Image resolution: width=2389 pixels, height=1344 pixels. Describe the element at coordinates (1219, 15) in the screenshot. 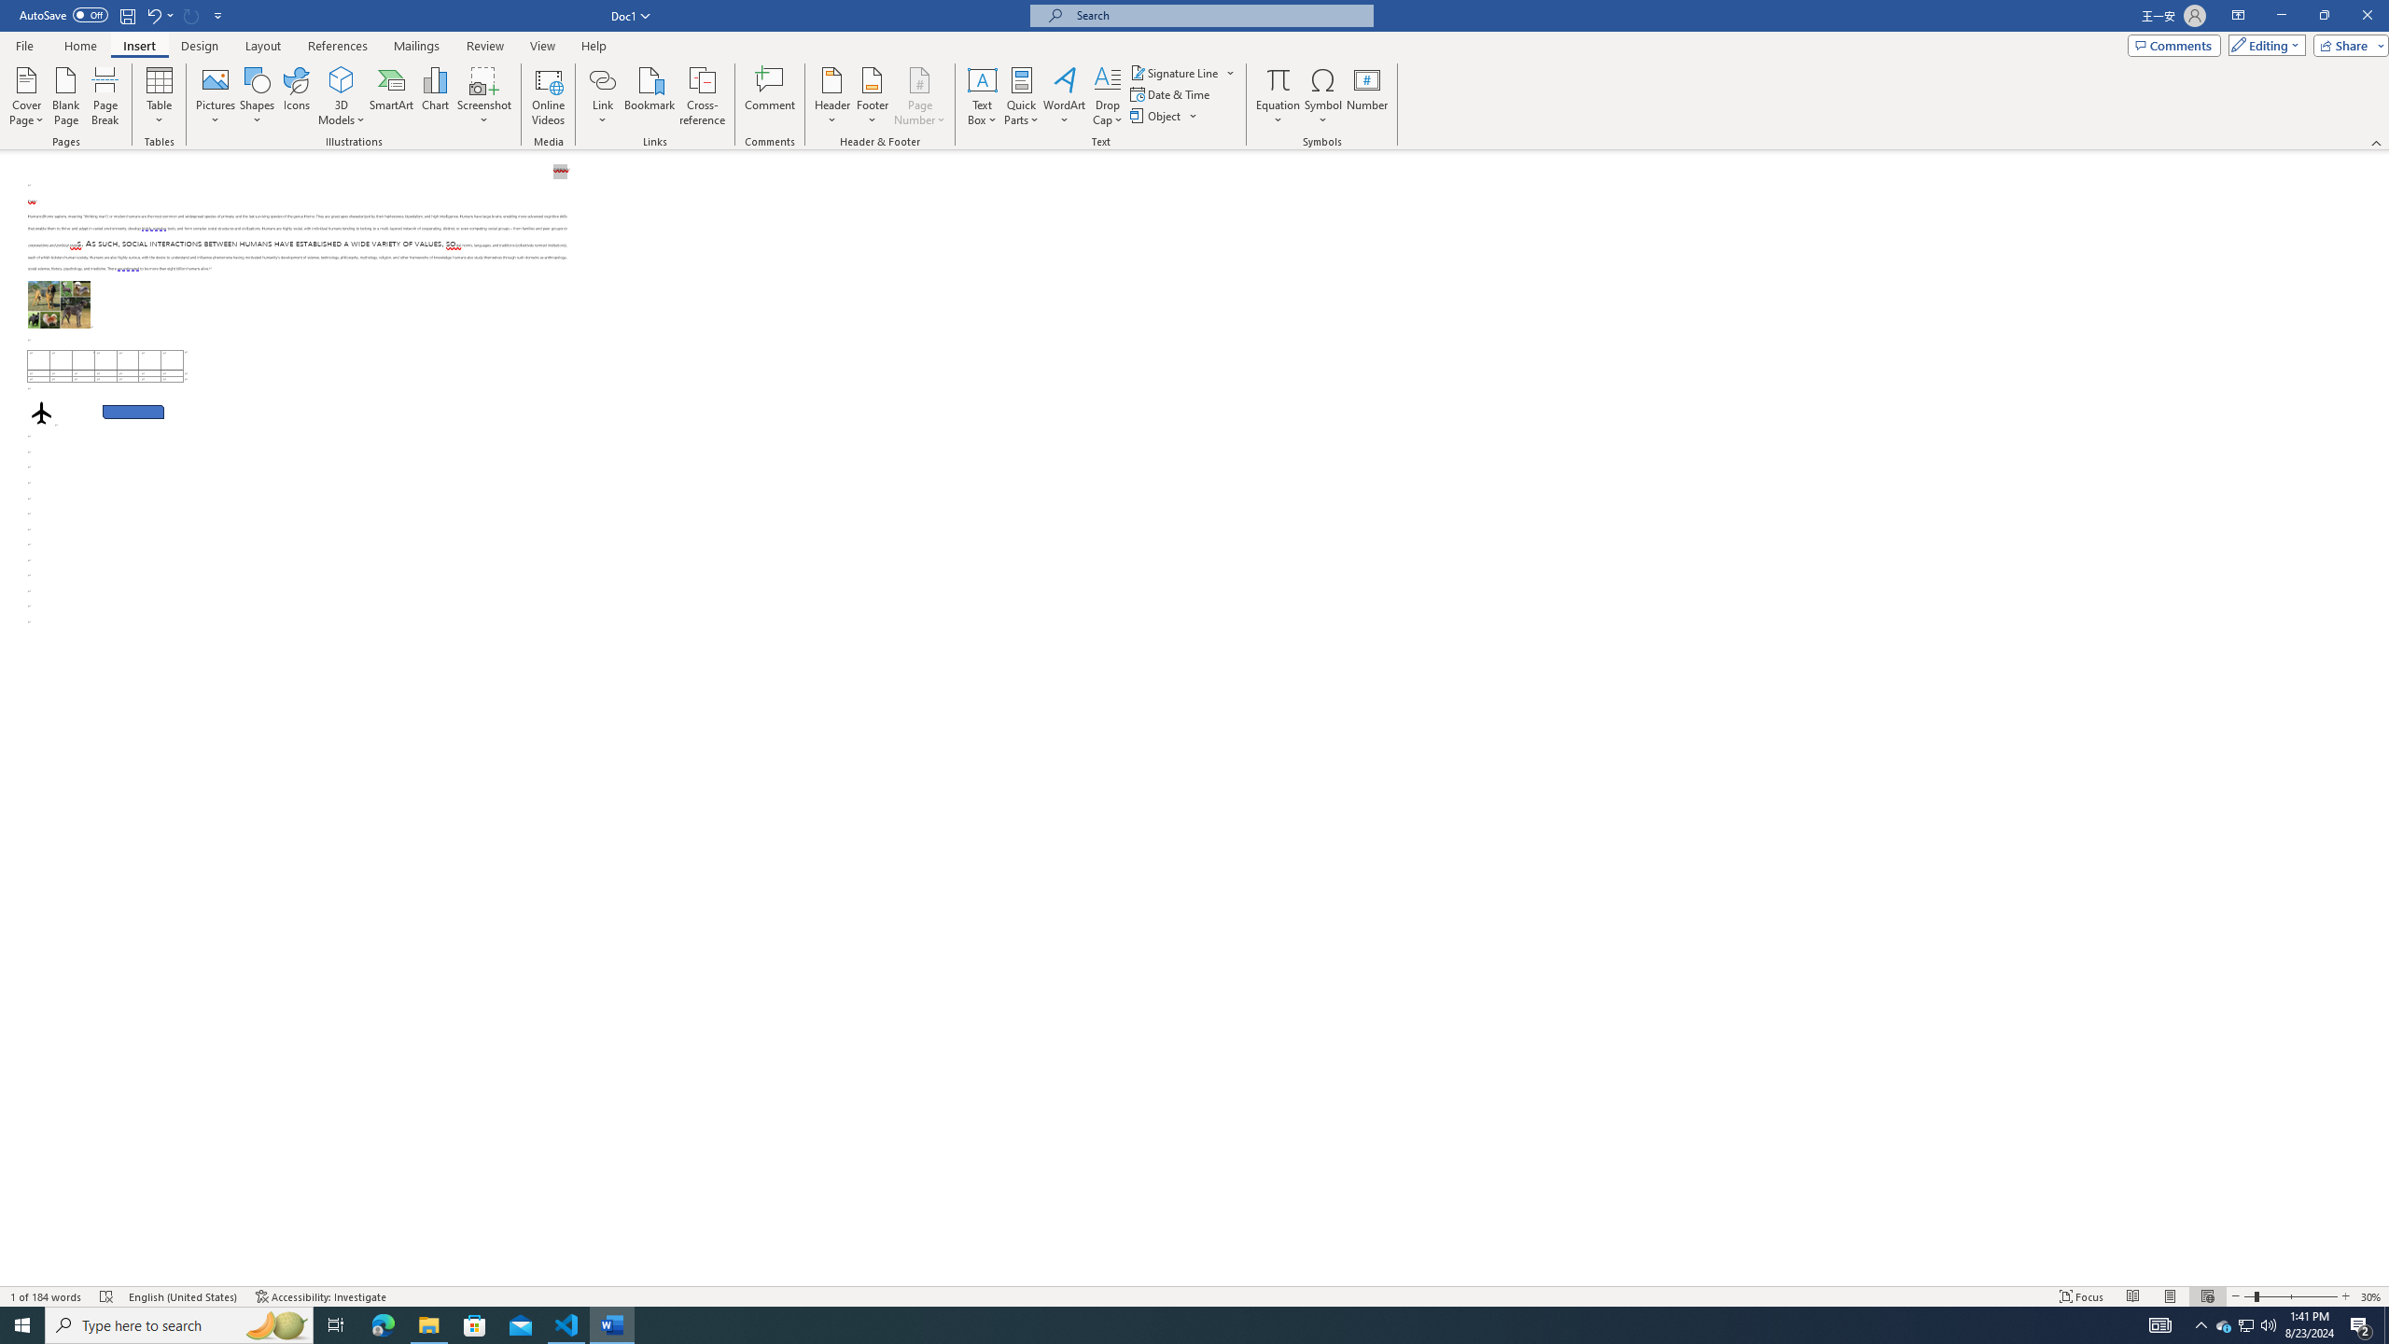

I see `Microsoft search` at that location.